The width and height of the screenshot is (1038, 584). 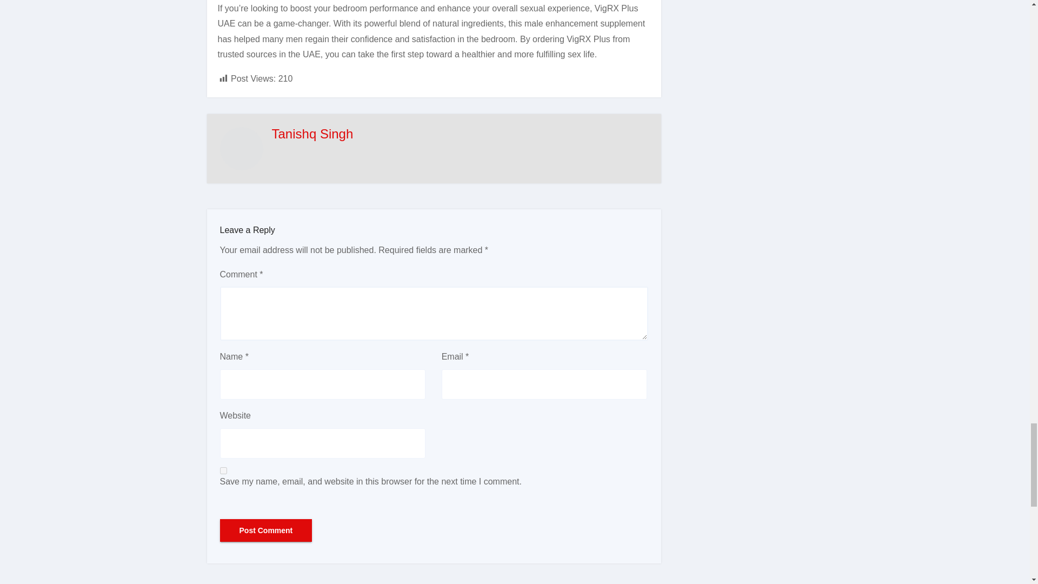 What do you see at coordinates (265, 530) in the screenshot?
I see `Post Comment` at bounding box center [265, 530].